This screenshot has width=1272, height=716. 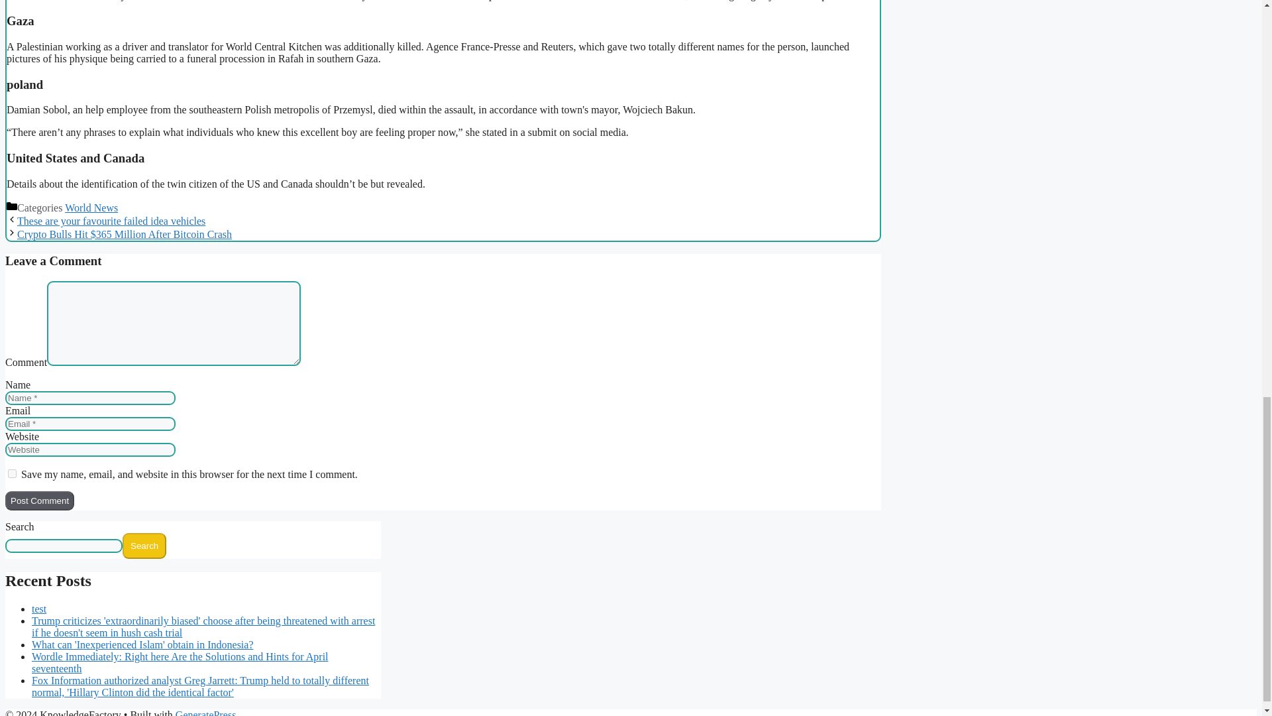 I want to click on social media, so click(x=253, y=0).